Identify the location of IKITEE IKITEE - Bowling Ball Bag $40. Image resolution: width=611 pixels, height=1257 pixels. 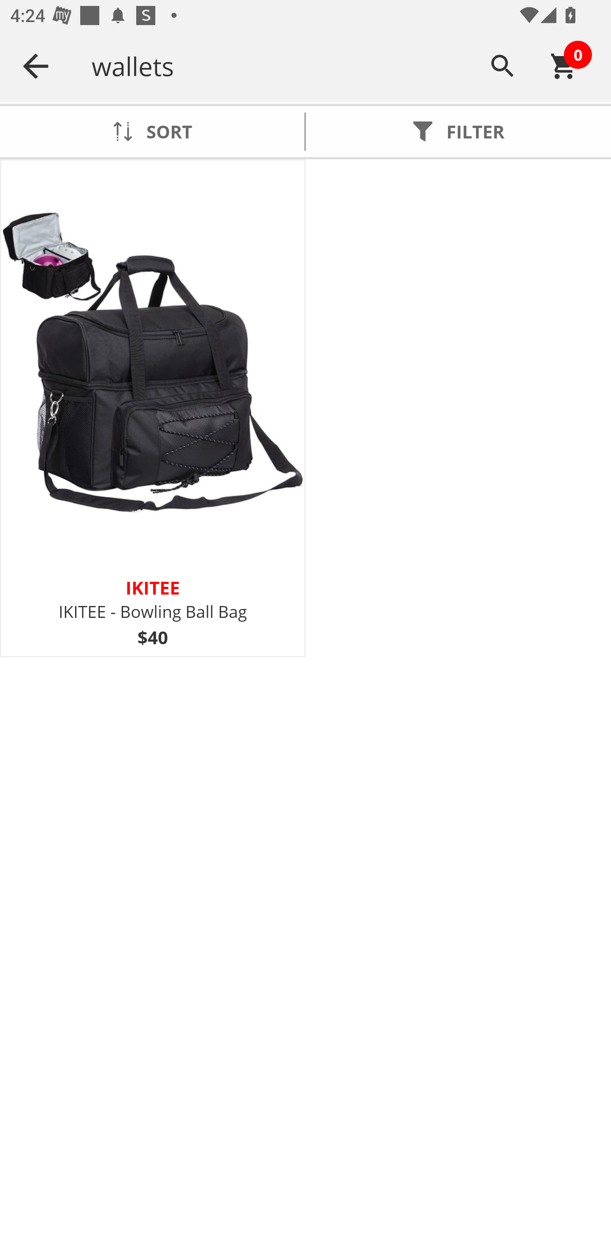
(153, 409).